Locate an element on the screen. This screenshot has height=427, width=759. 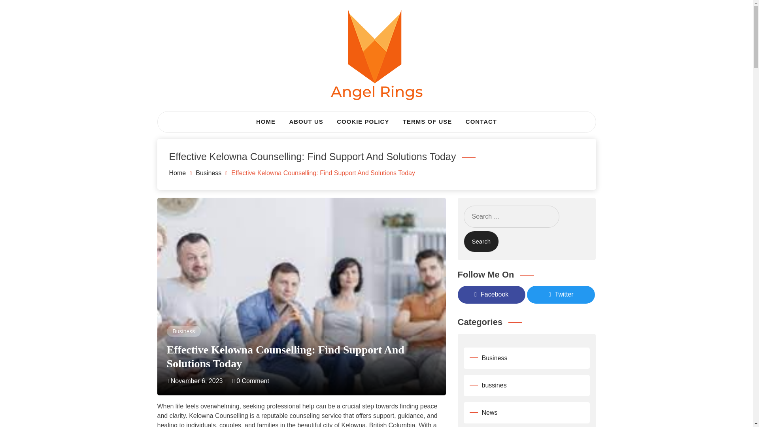
CONTACT is located at coordinates (481, 122).